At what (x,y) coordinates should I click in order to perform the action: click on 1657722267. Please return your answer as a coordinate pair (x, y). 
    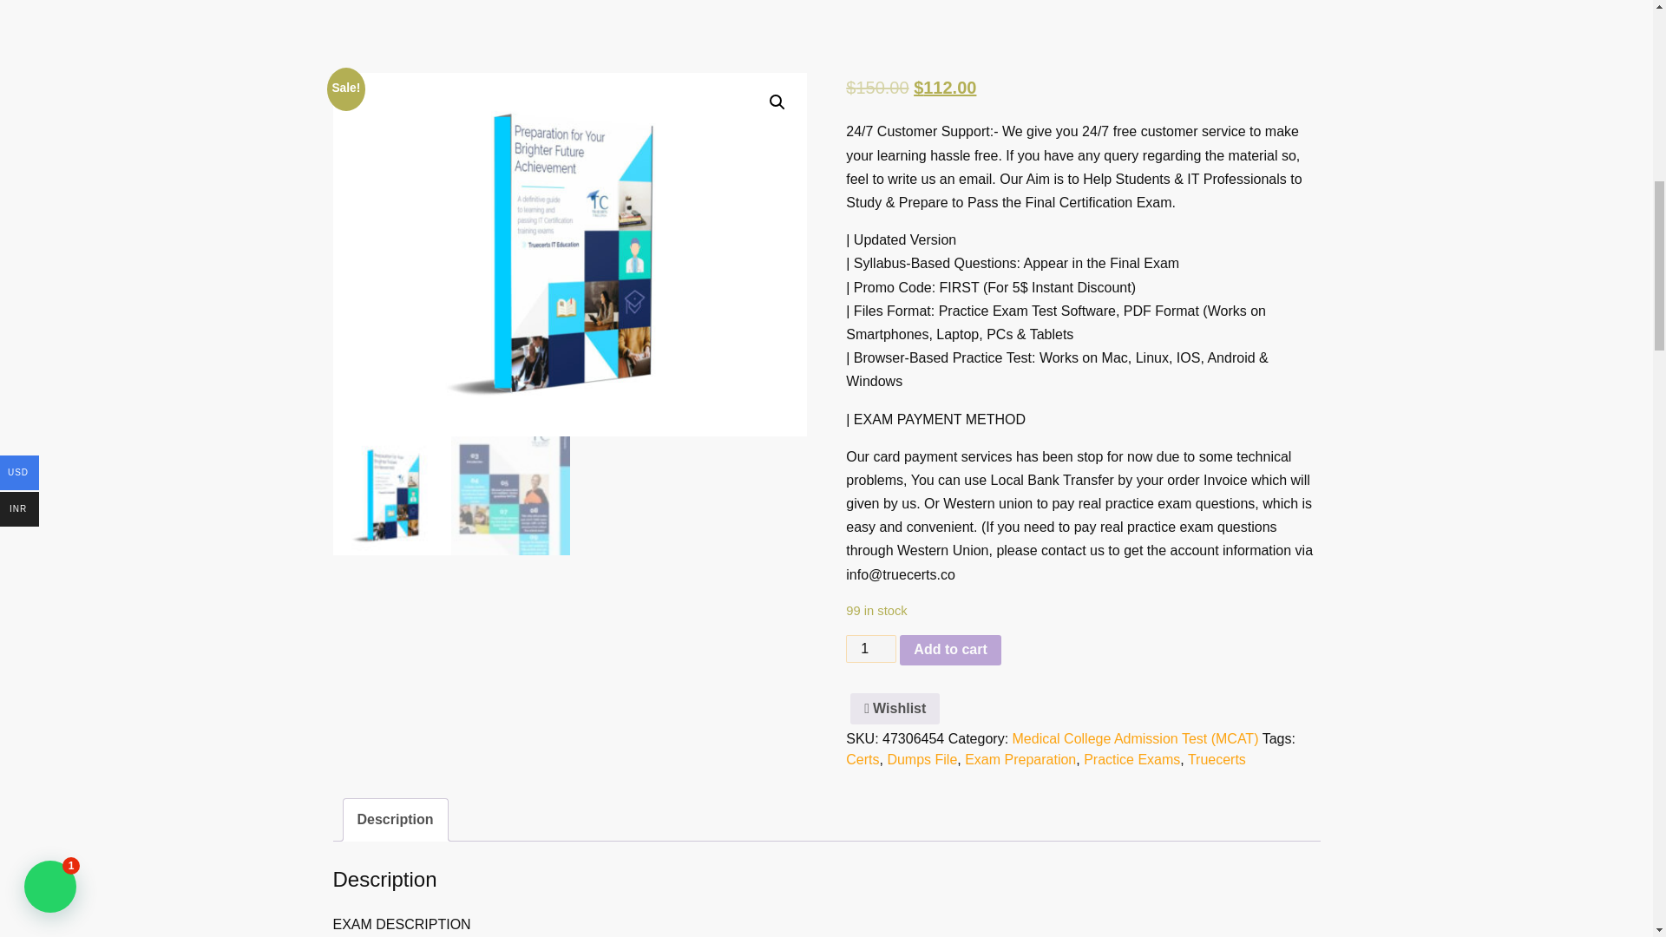
    Looking at the image, I should click on (569, 255).